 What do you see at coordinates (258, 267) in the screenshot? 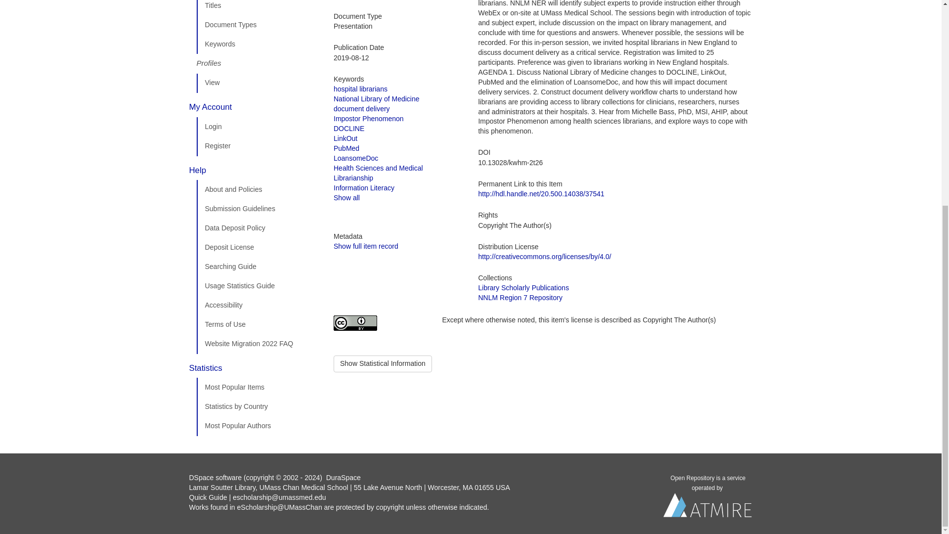
I see `Searching Guide` at bounding box center [258, 267].